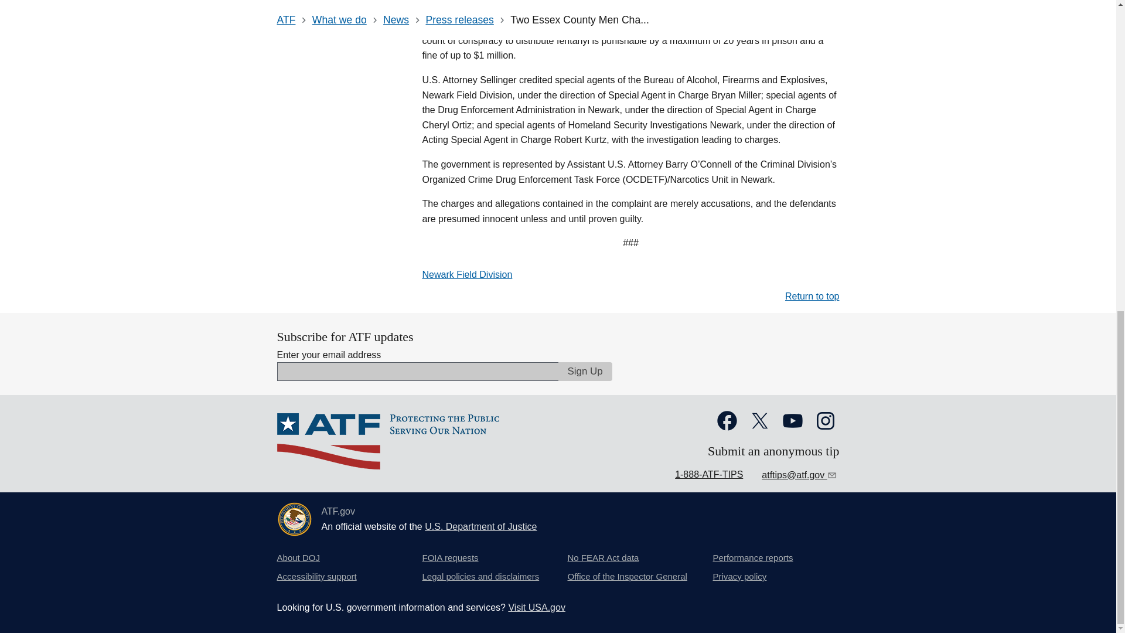  I want to click on Return to top, so click(812, 296).